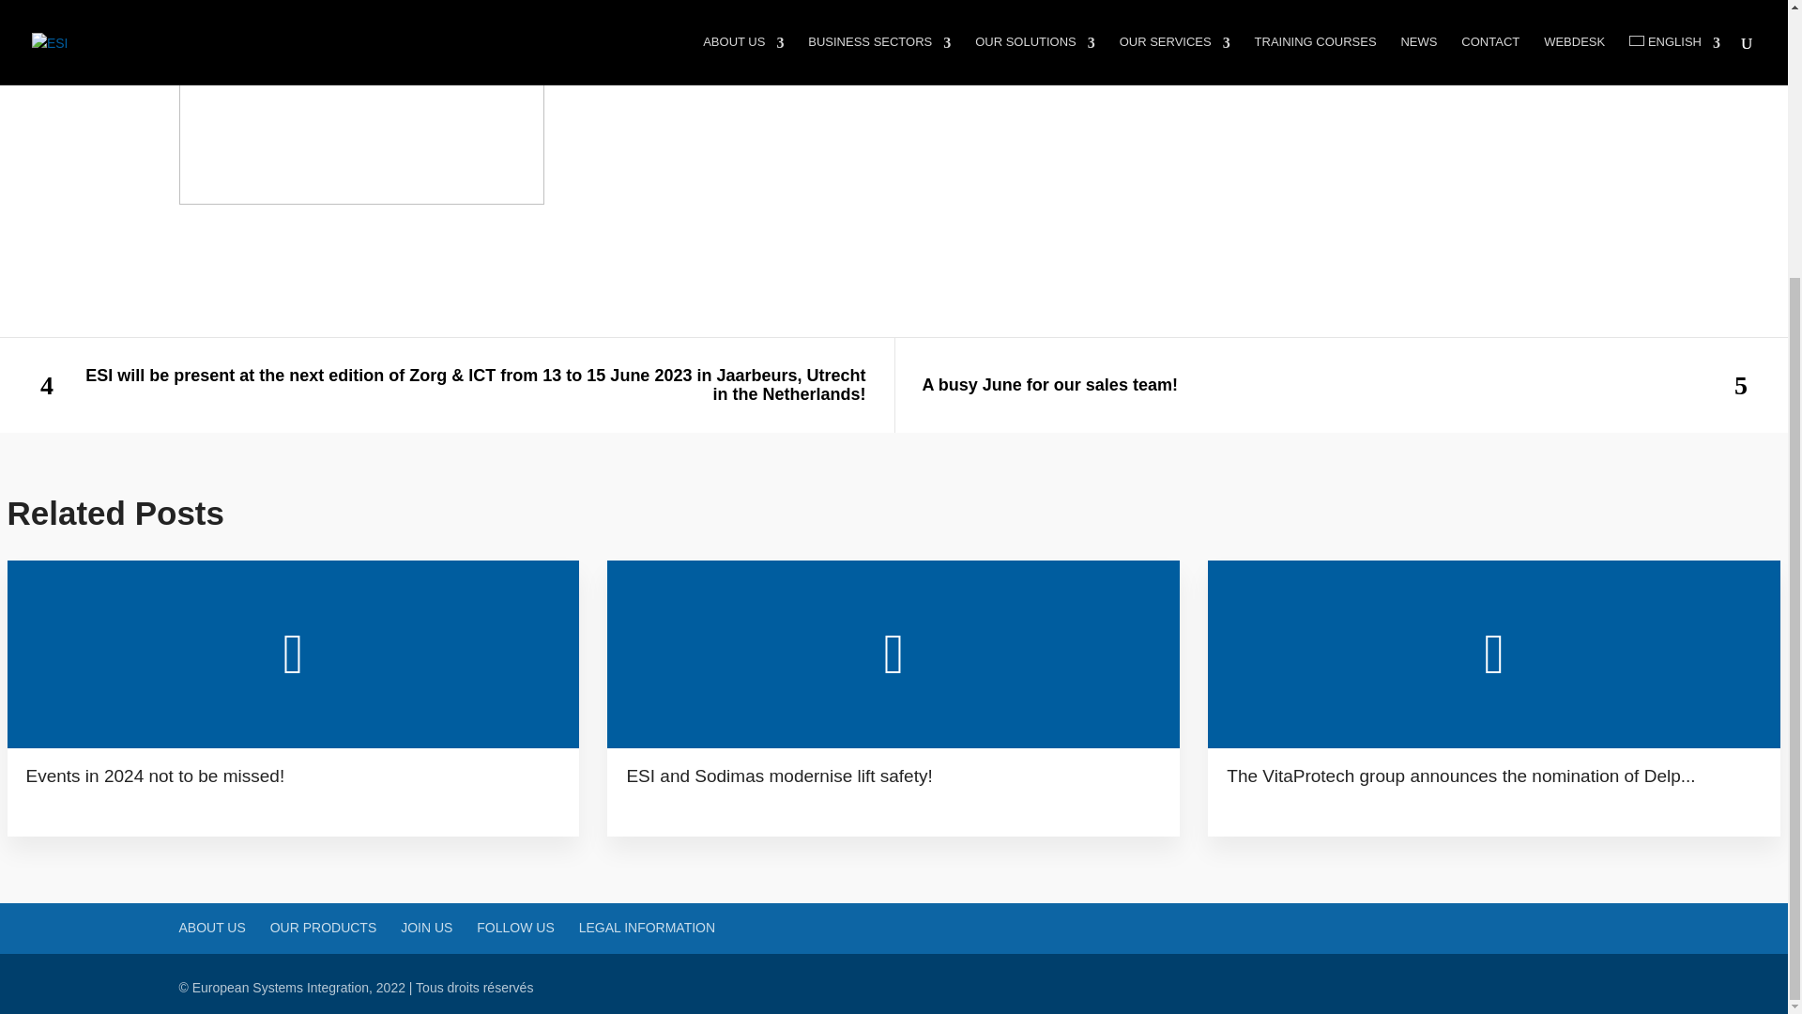 Image resolution: width=1802 pixels, height=1014 pixels. Describe the element at coordinates (75, 804) in the screenshot. I see `READ MORE` at that location.